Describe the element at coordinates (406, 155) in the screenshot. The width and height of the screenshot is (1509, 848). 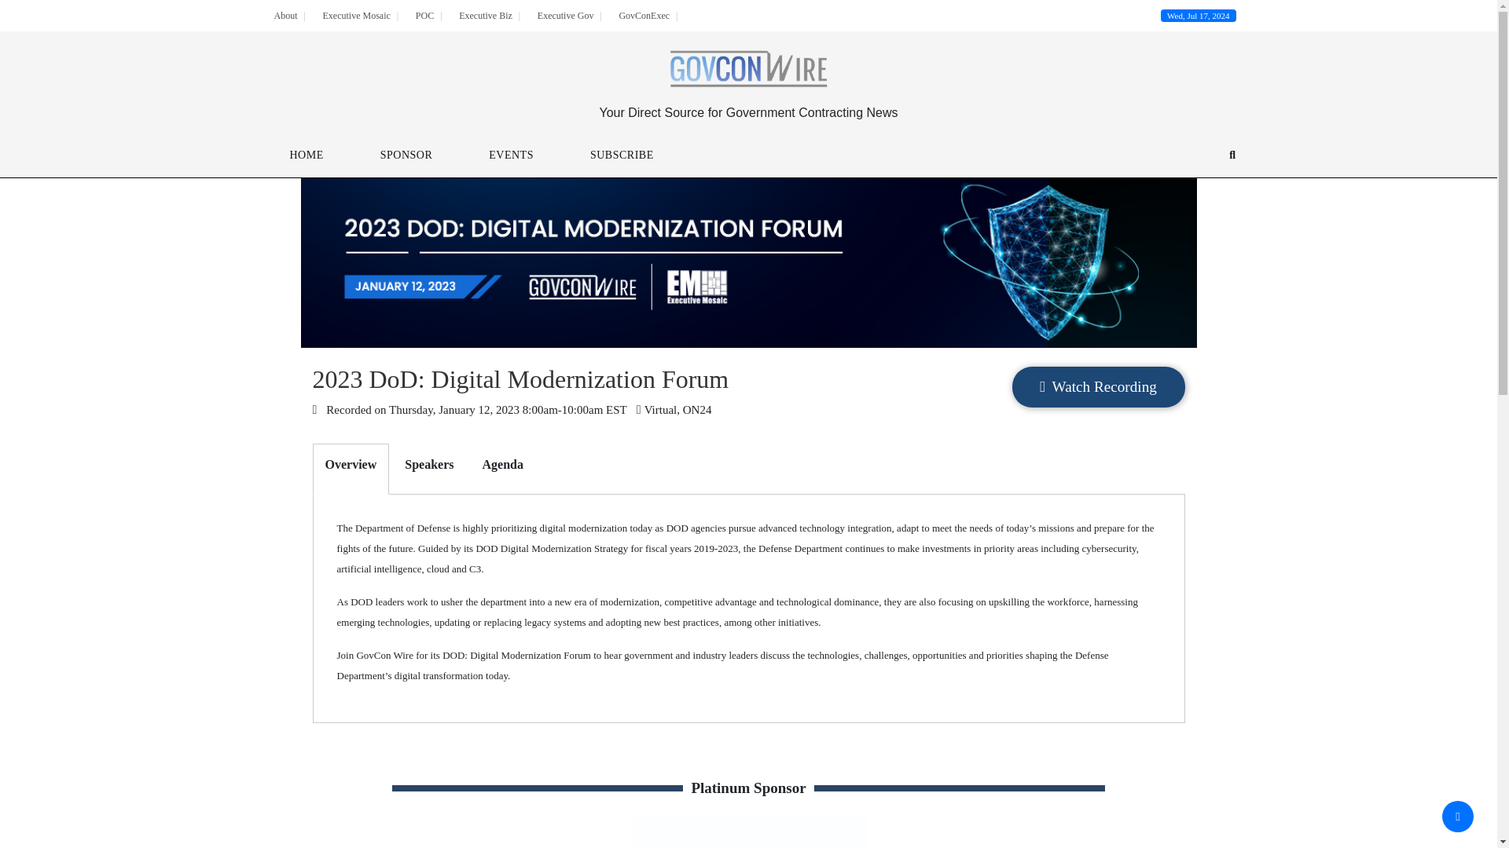
I see `SPONSOR` at that location.